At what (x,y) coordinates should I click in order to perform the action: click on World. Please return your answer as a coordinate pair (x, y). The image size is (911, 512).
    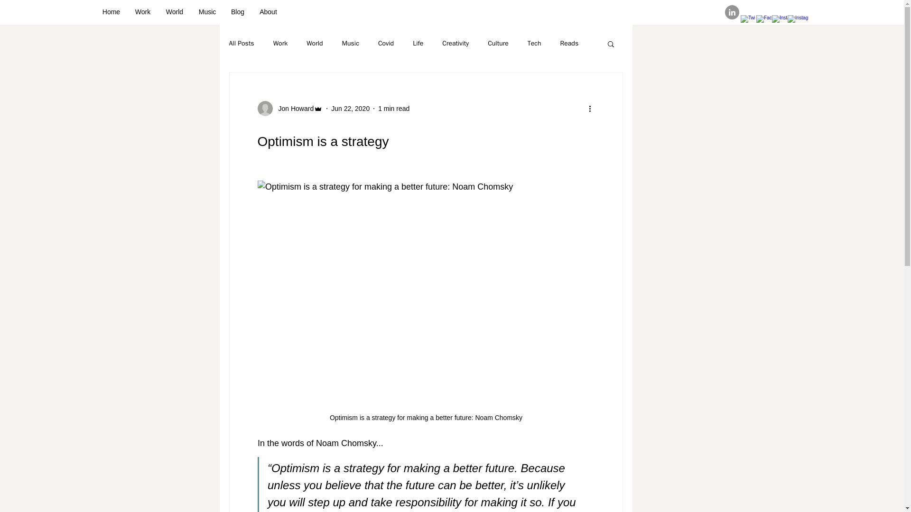
    Looking at the image, I should click on (314, 44).